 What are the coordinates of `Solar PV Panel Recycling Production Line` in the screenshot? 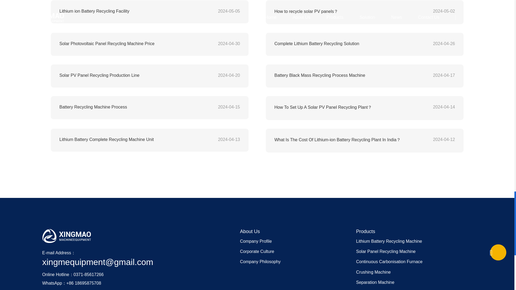 It's located at (131, 75).